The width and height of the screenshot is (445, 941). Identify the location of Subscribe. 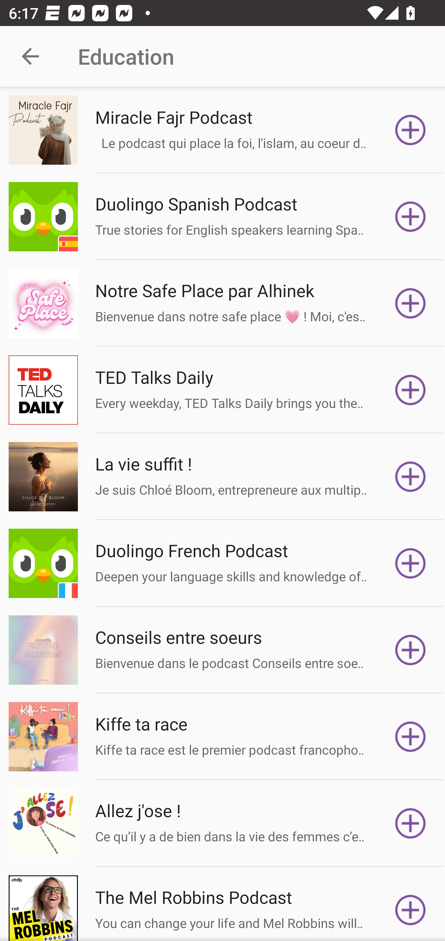
(410, 390).